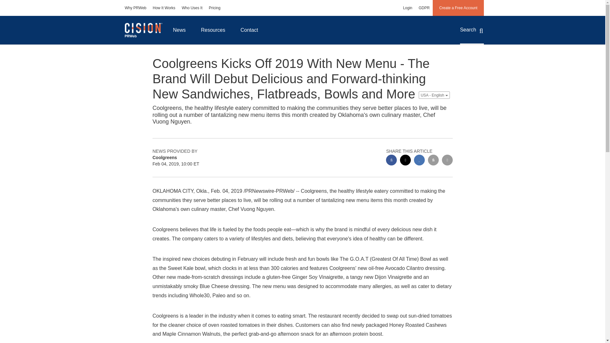 The height and width of the screenshot is (343, 610). What do you see at coordinates (192, 8) in the screenshot?
I see `Who Uses It` at bounding box center [192, 8].